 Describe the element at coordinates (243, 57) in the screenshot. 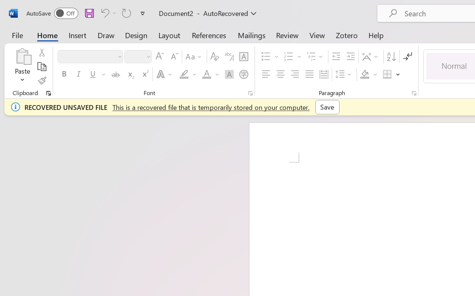

I see `Character Border` at that location.